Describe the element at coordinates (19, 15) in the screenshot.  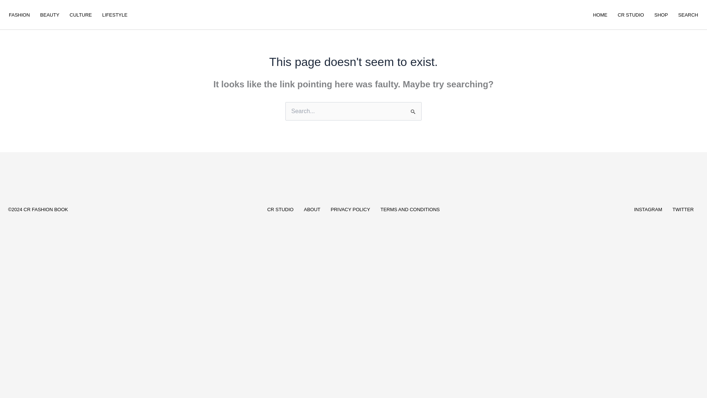
I see `FASHION` at that location.